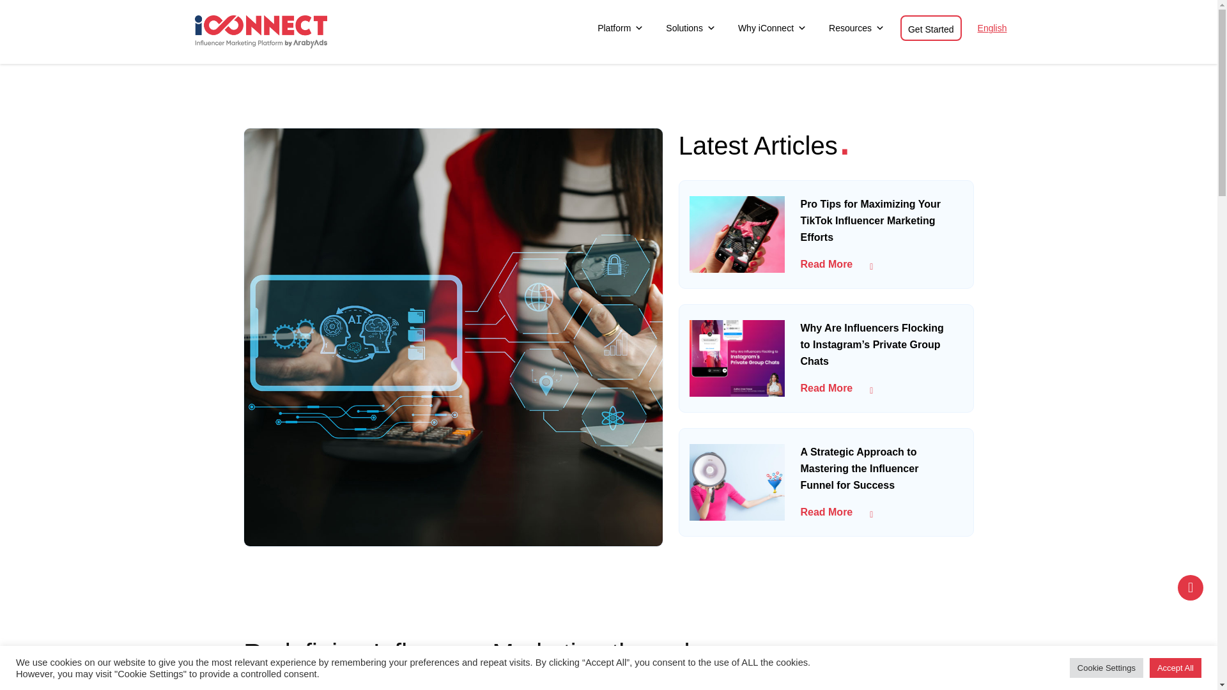 This screenshot has width=1227, height=690. I want to click on Read More, so click(836, 388).